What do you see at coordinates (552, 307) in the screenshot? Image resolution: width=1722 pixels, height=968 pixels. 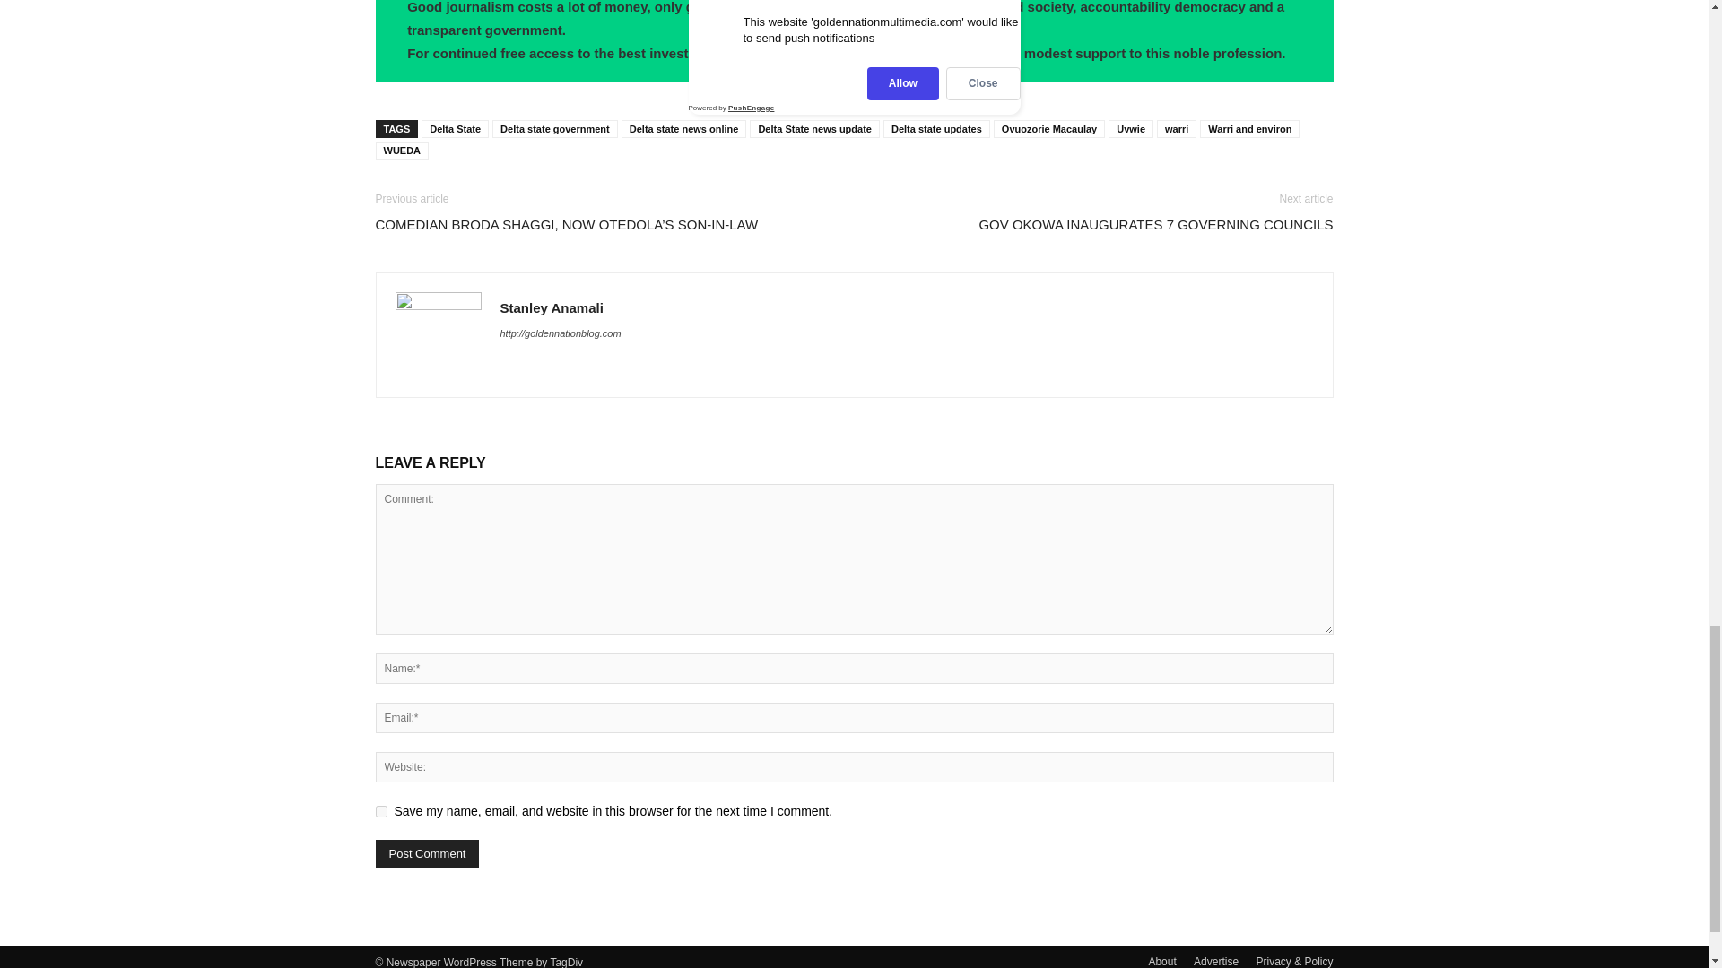 I see `Stanley Anamali` at bounding box center [552, 307].